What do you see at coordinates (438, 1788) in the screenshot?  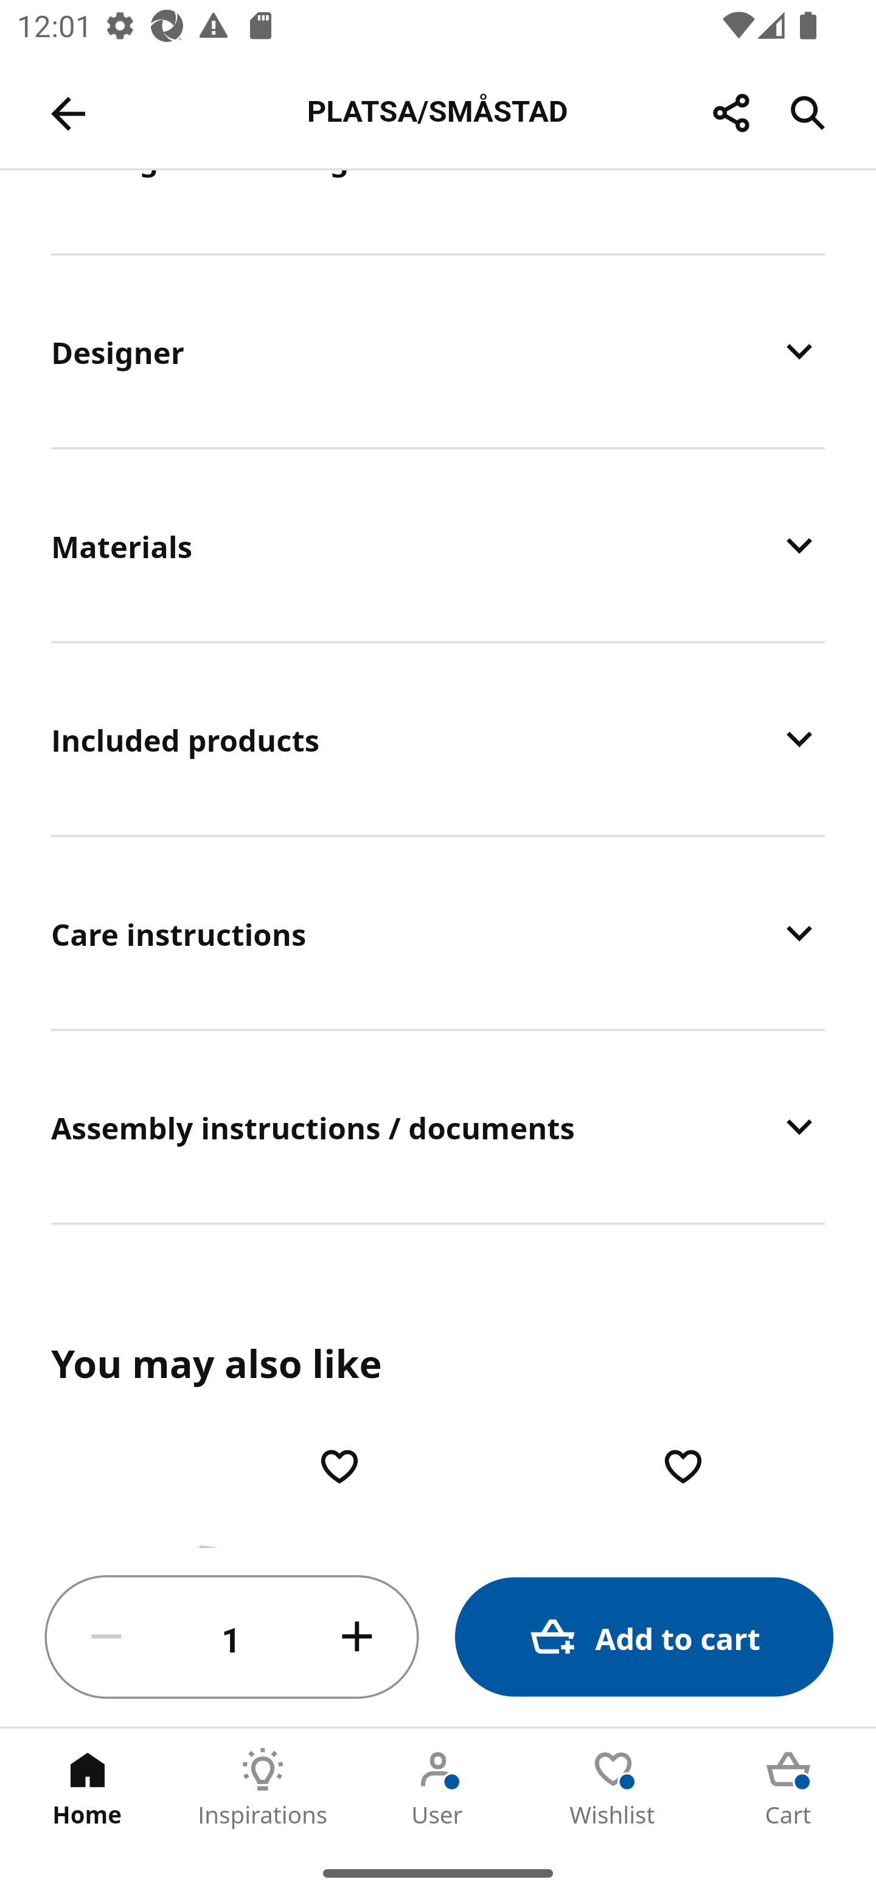 I see `User
Tab 3 of 5` at bounding box center [438, 1788].